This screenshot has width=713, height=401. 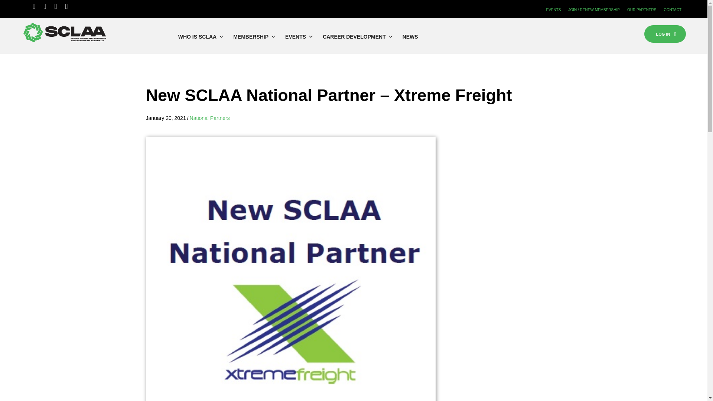 What do you see at coordinates (673, 9) in the screenshot?
I see `CONTACT` at bounding box center [673, 9].